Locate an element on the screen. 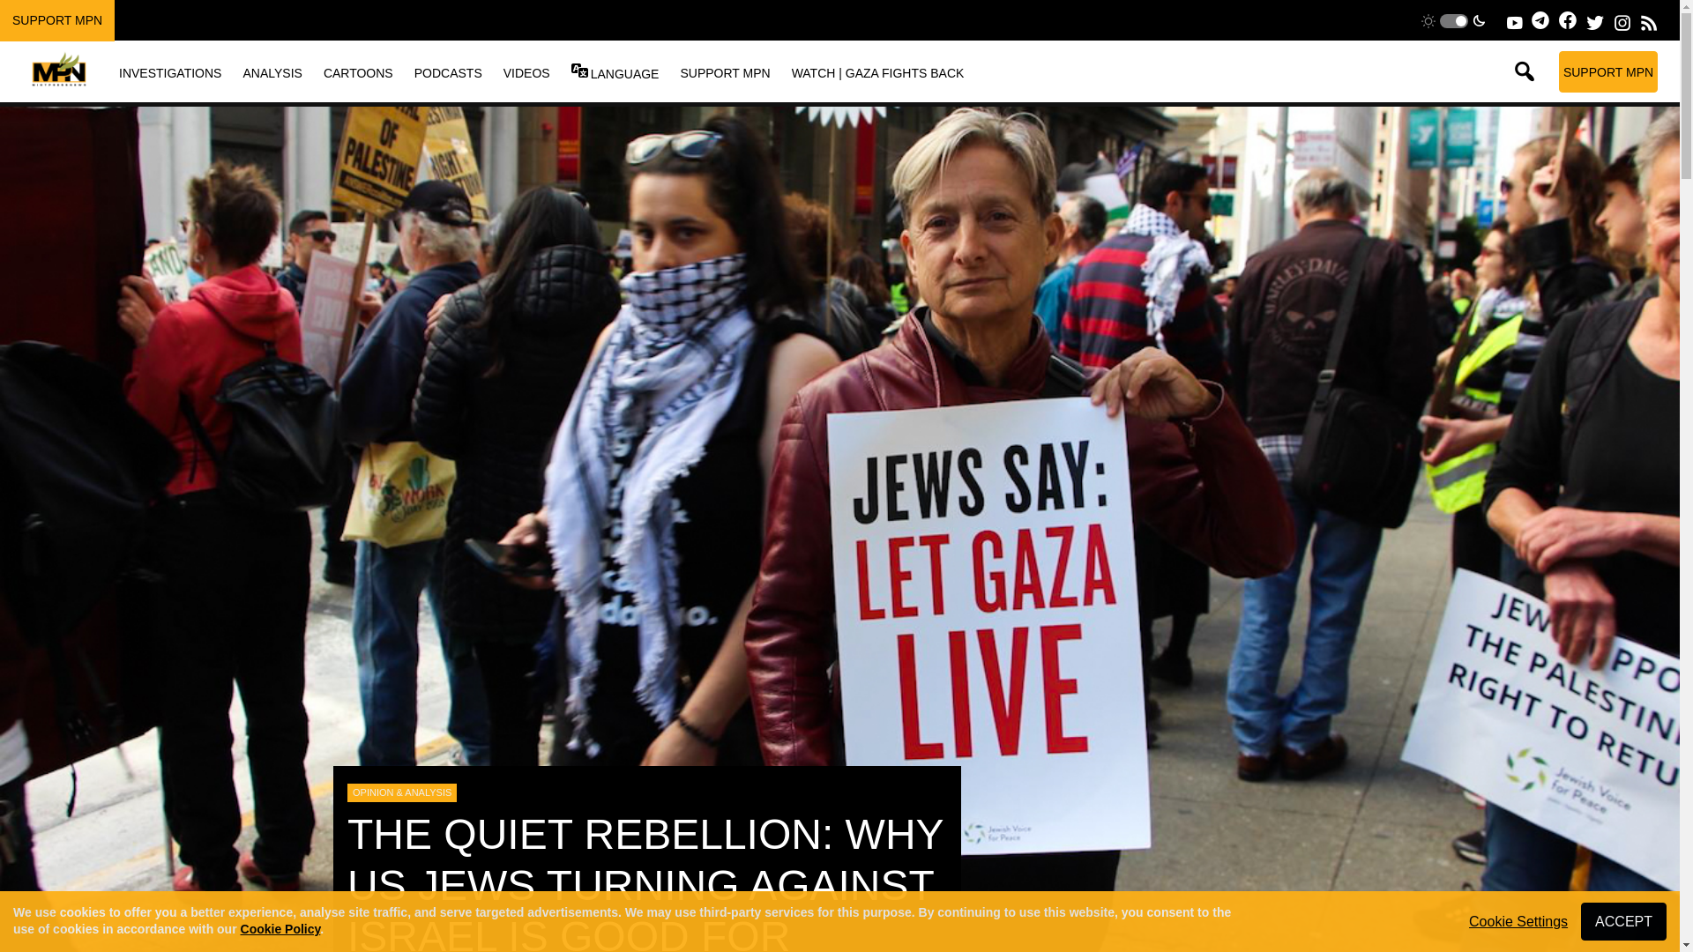 The height and width of the screenshot is (952, 1693). LANGUAGE is located at coordinates (624, 73).